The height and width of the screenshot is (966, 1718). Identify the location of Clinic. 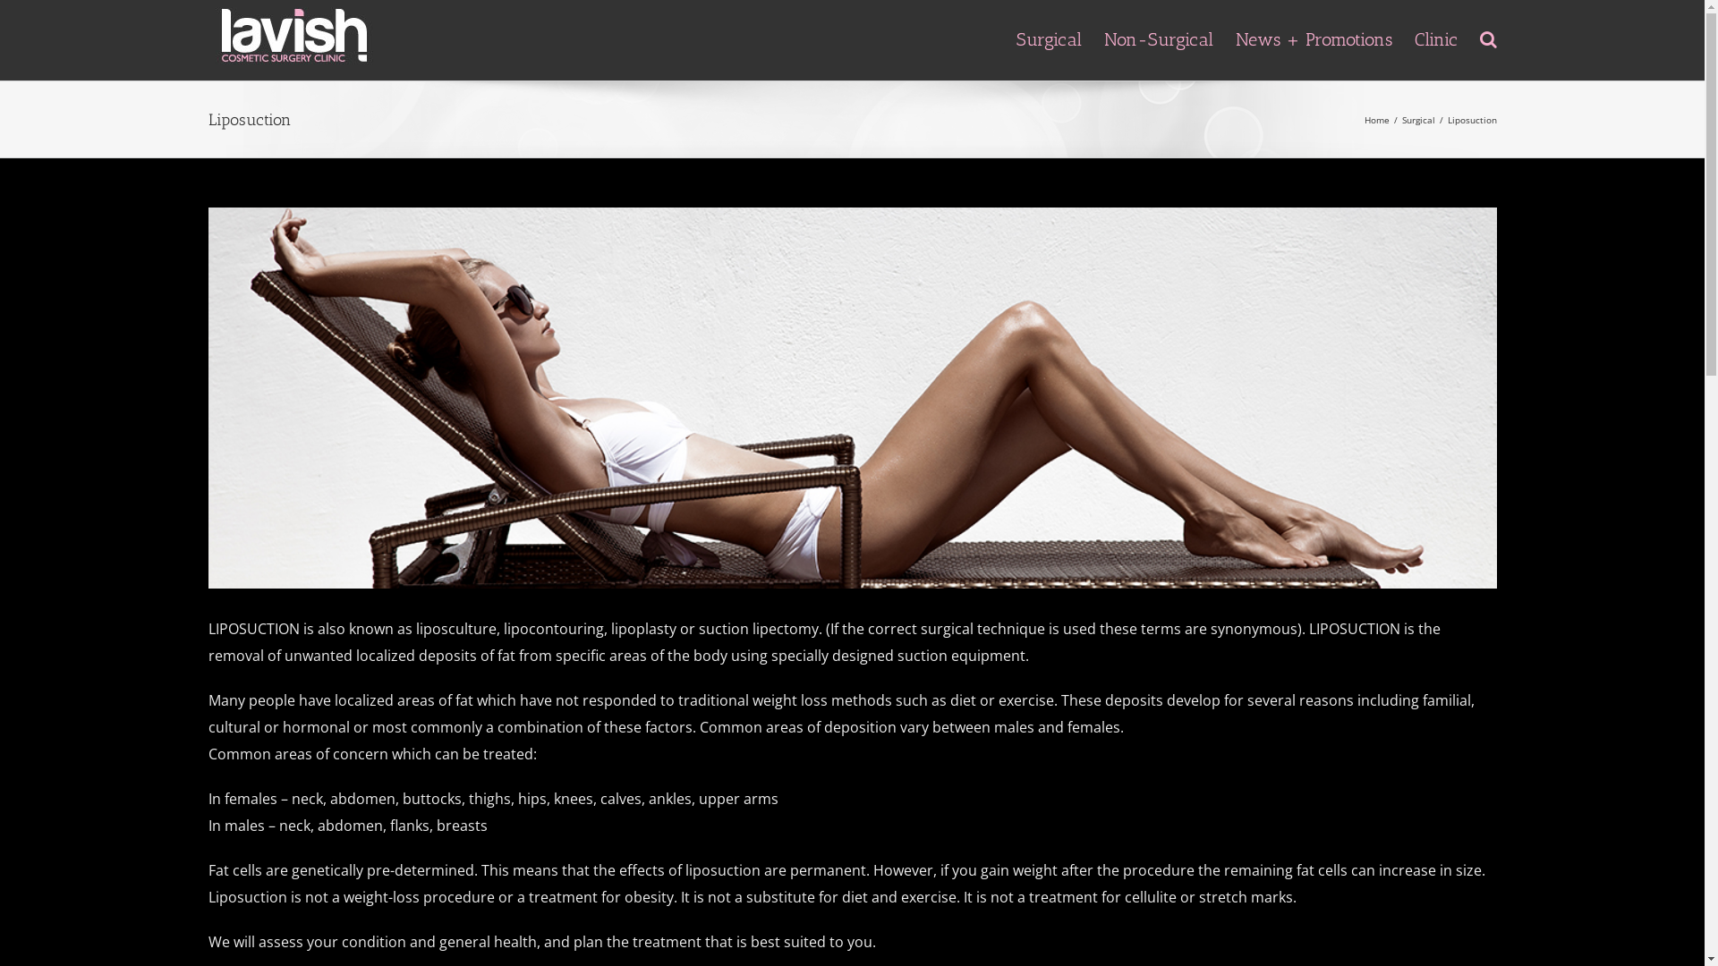
(1435, 38).